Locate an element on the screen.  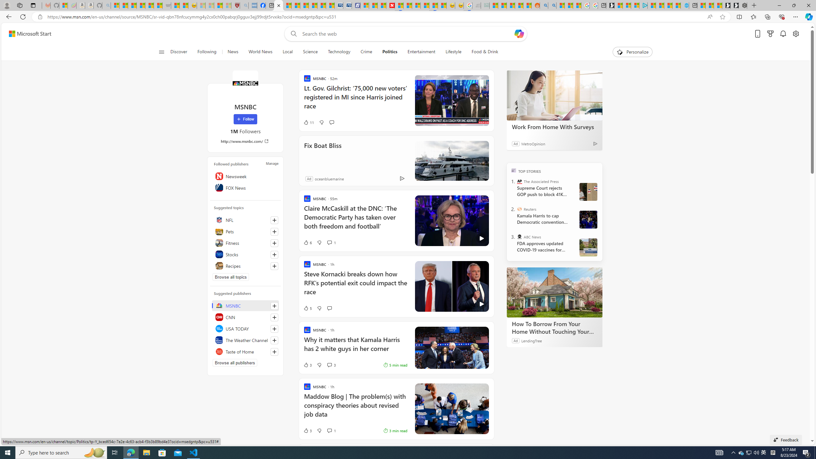
Ad is located at coordinates (309, 178).